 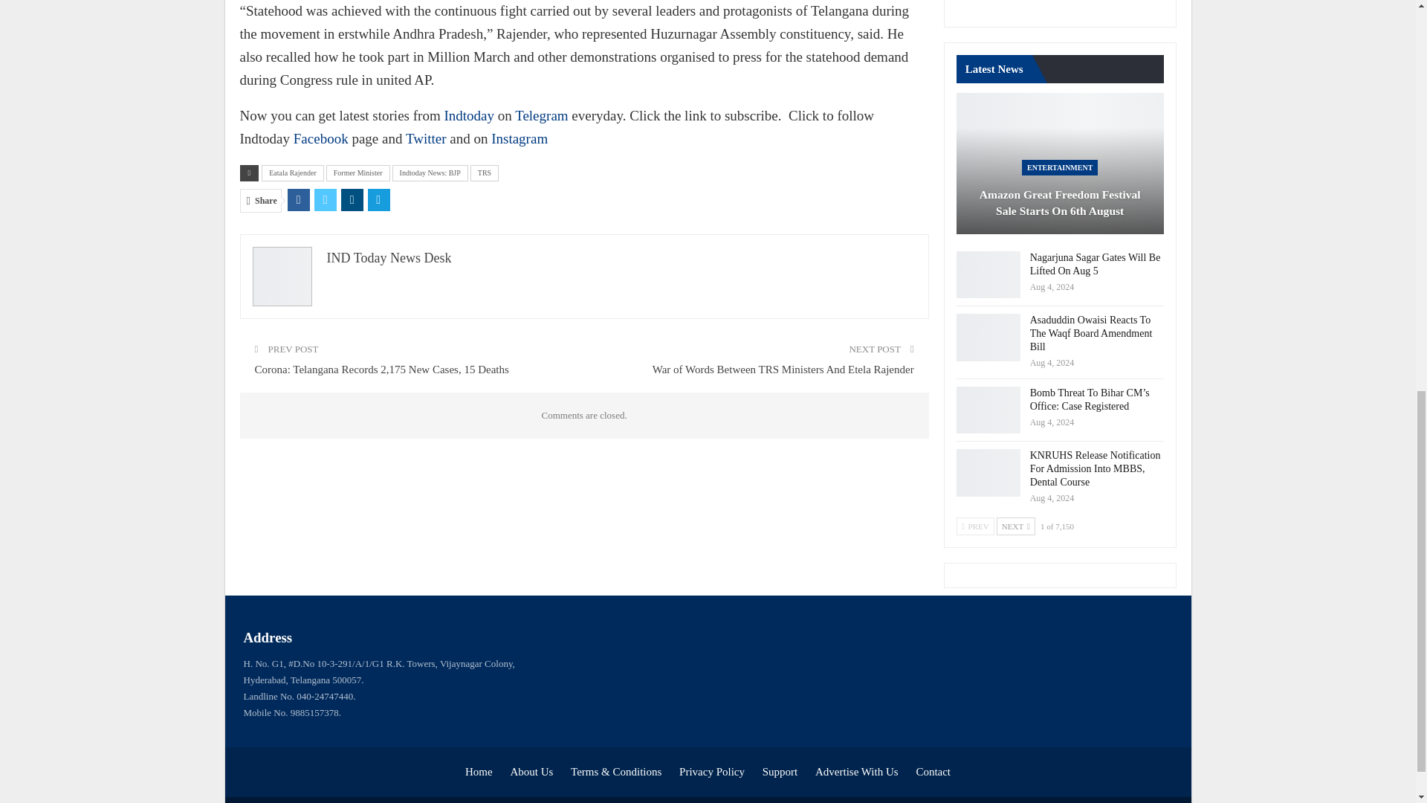 I want to click on Facebook, so click(x=321, y=138).